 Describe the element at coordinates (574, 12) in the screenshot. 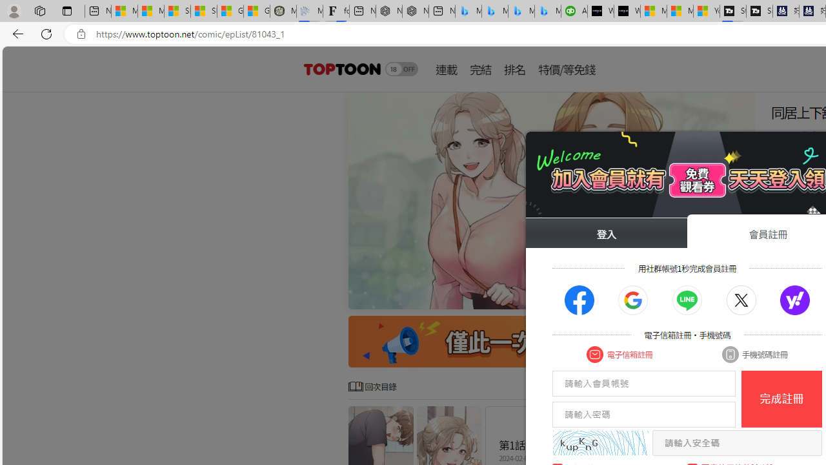

I see `Accounting Software for Accountants, CPAs and Bookkeepers` at that location.